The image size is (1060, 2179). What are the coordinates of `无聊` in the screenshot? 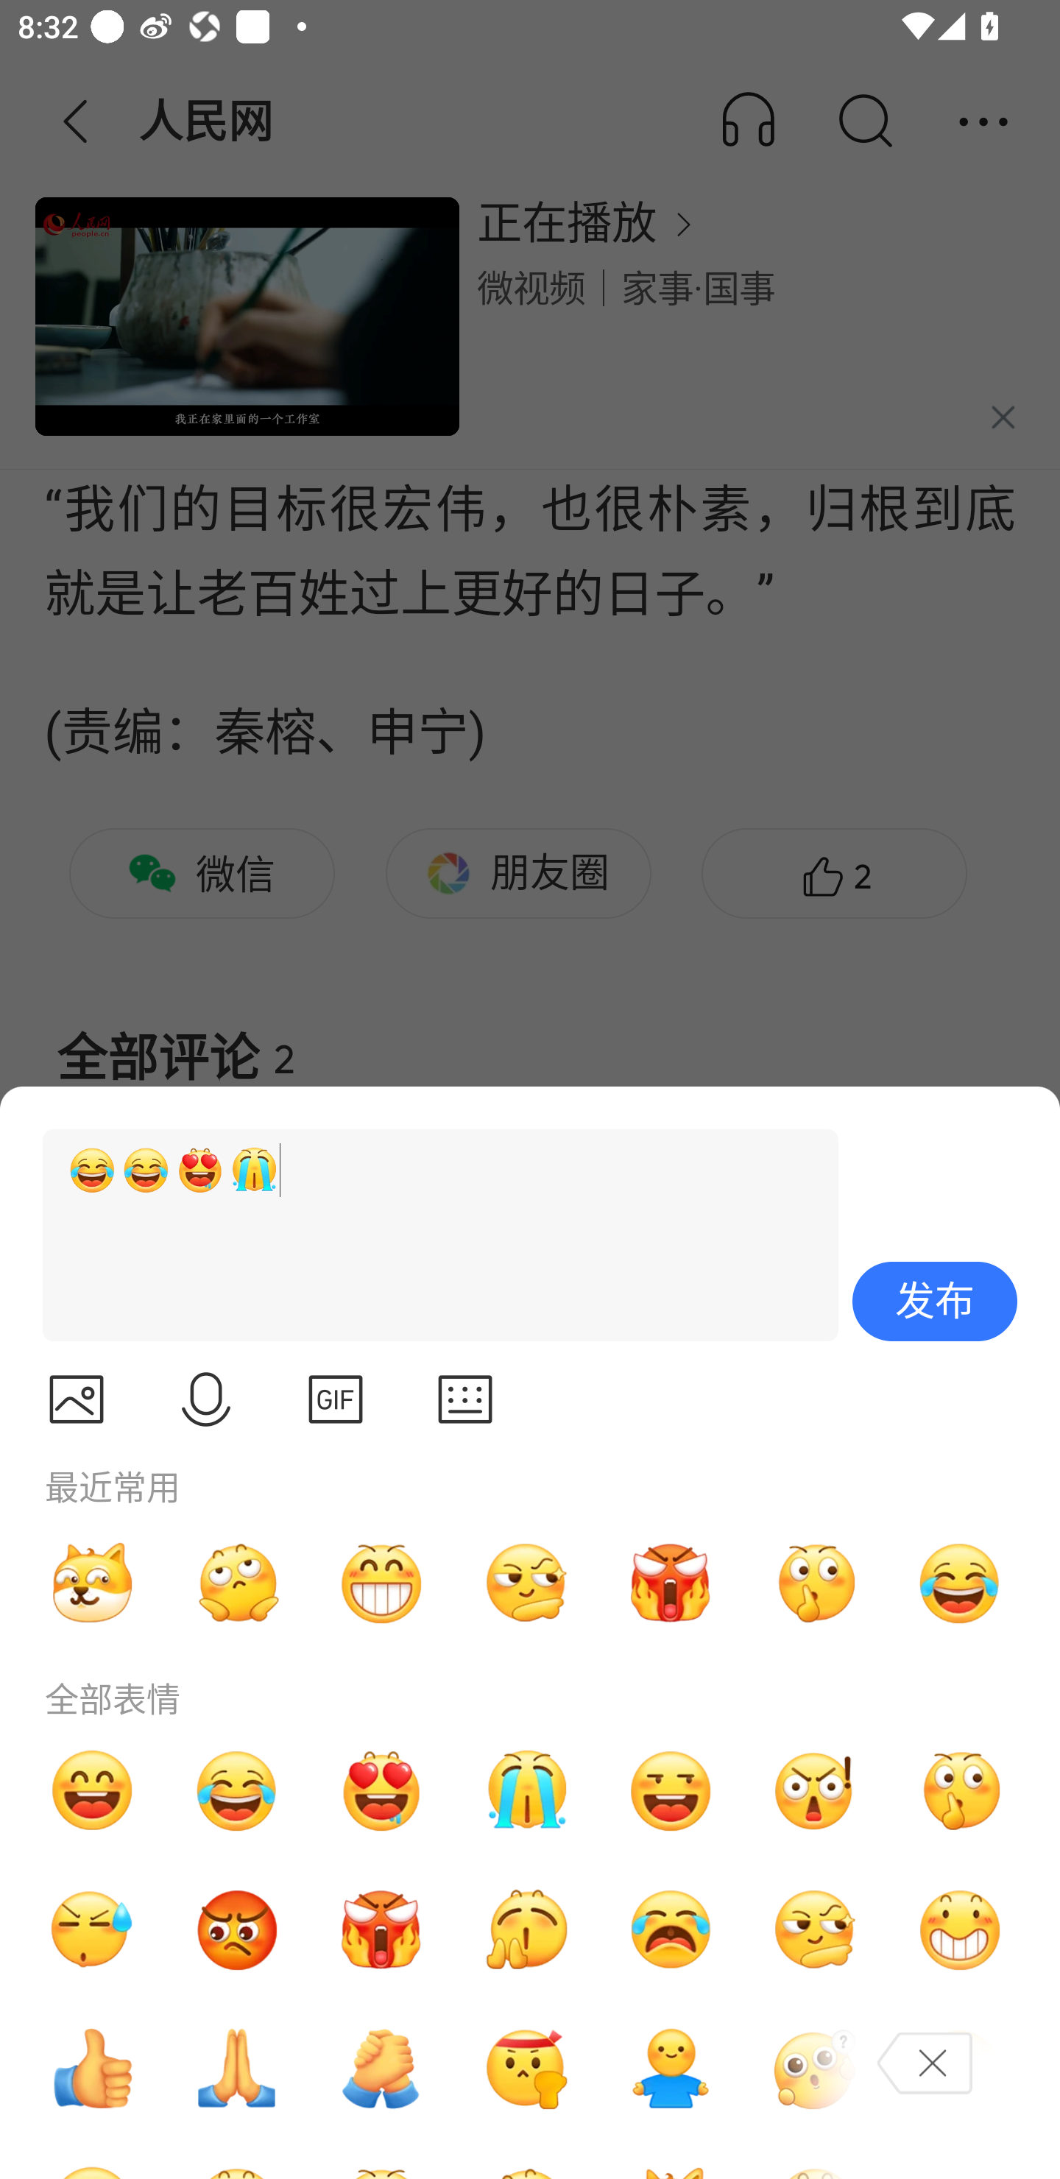 It's located at (237, 1583).